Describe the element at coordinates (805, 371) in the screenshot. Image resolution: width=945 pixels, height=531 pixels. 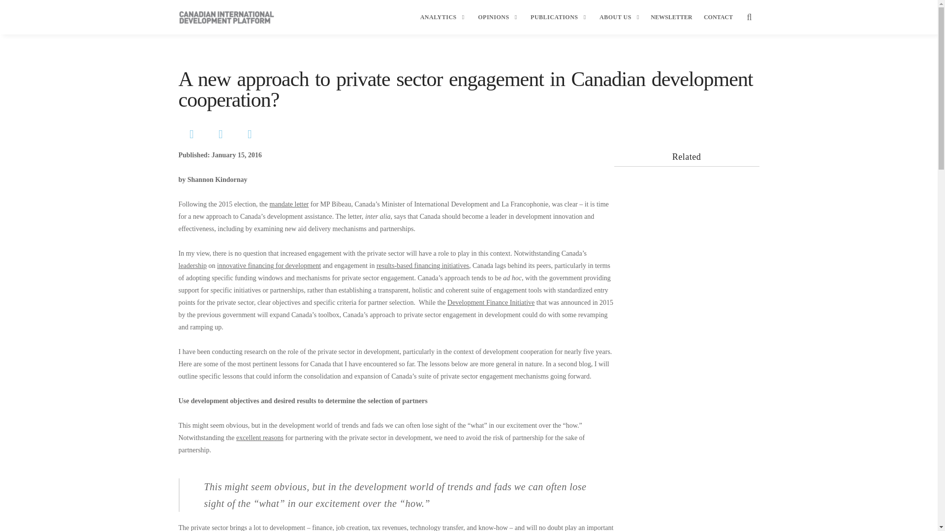
I see `Eugene Nzeribe` at that location.